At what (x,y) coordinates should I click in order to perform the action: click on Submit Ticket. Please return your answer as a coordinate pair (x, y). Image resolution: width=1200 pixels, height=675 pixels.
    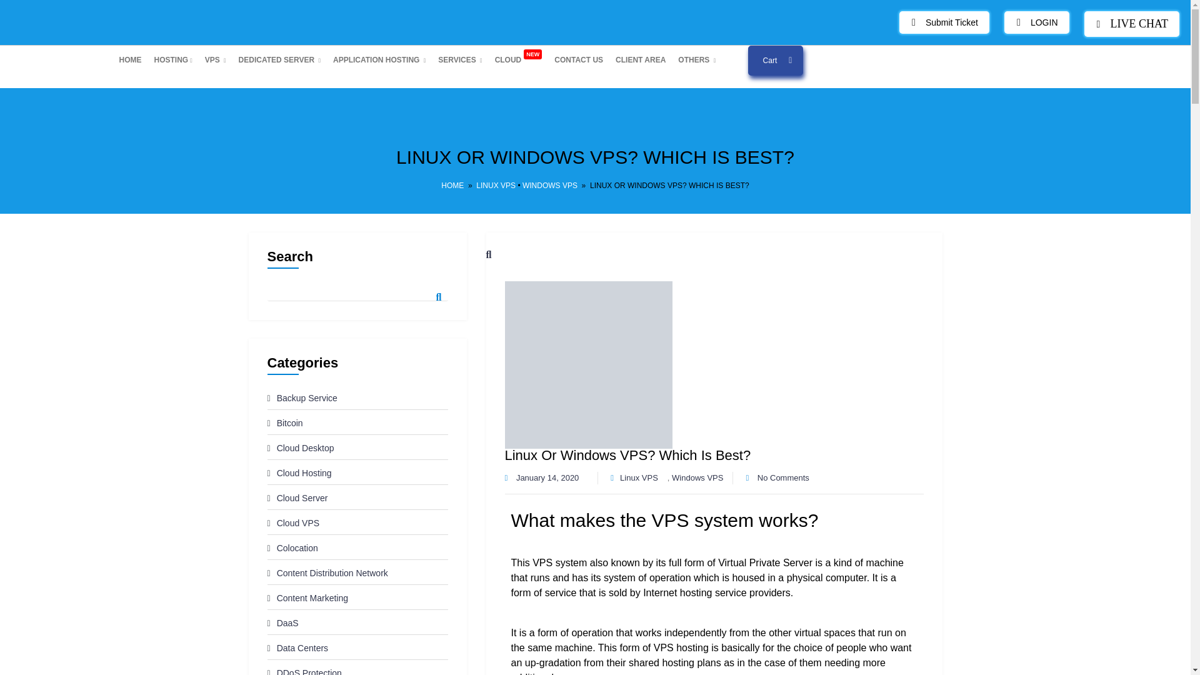
    Looking at the image, I should click on (944, 22).